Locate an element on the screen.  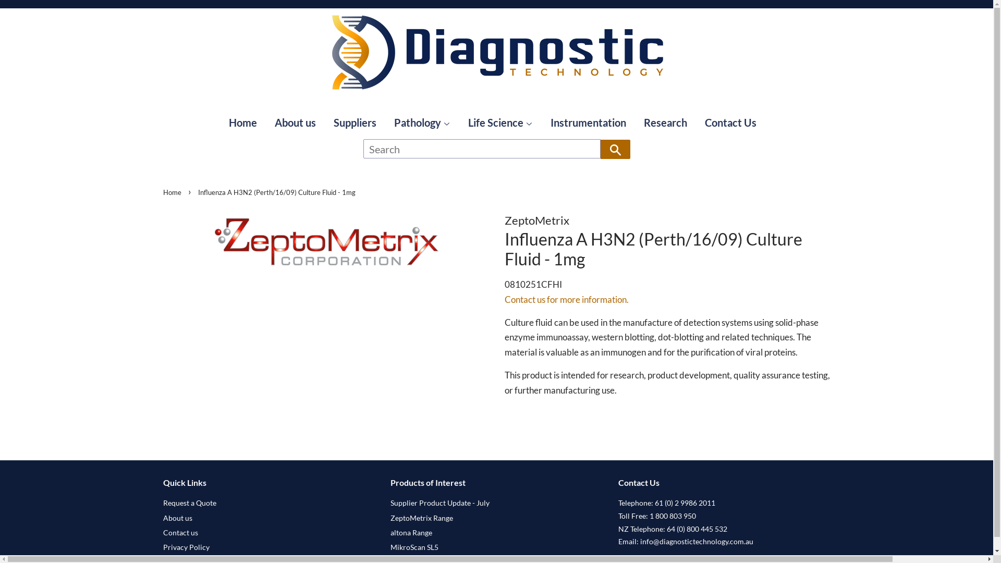
Pathology is located at coordinates (422, 123).